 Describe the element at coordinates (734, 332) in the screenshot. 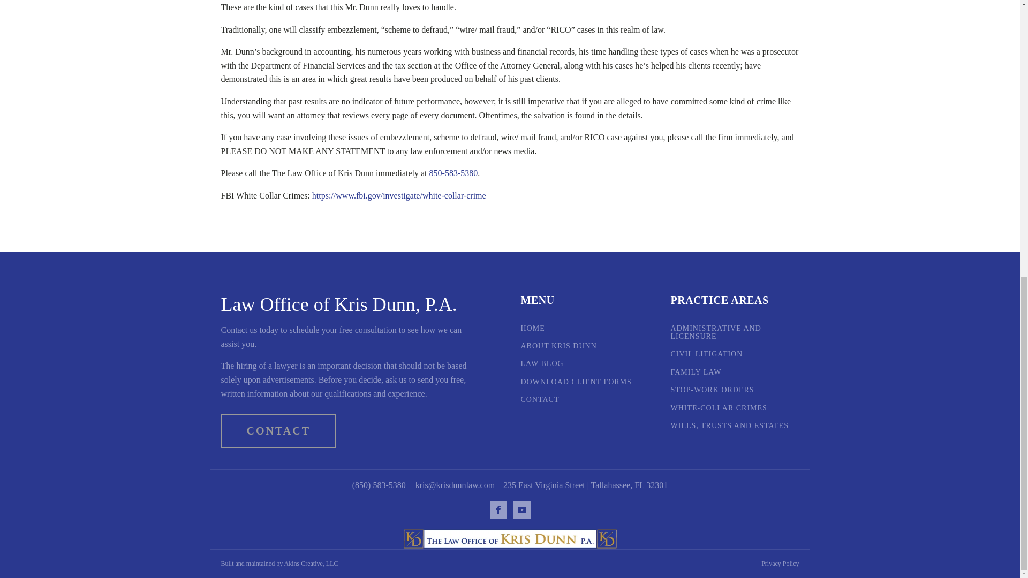

I see `ADMINISTRATIVE AND LICENSURE` at that location.